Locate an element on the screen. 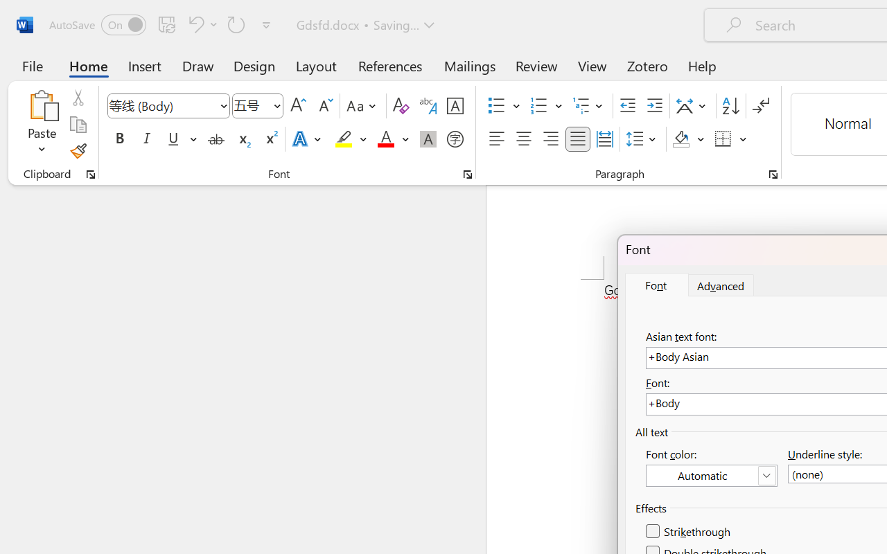 This screenshot has width=887, height=554. Justify is located at coordinates (578, 139).